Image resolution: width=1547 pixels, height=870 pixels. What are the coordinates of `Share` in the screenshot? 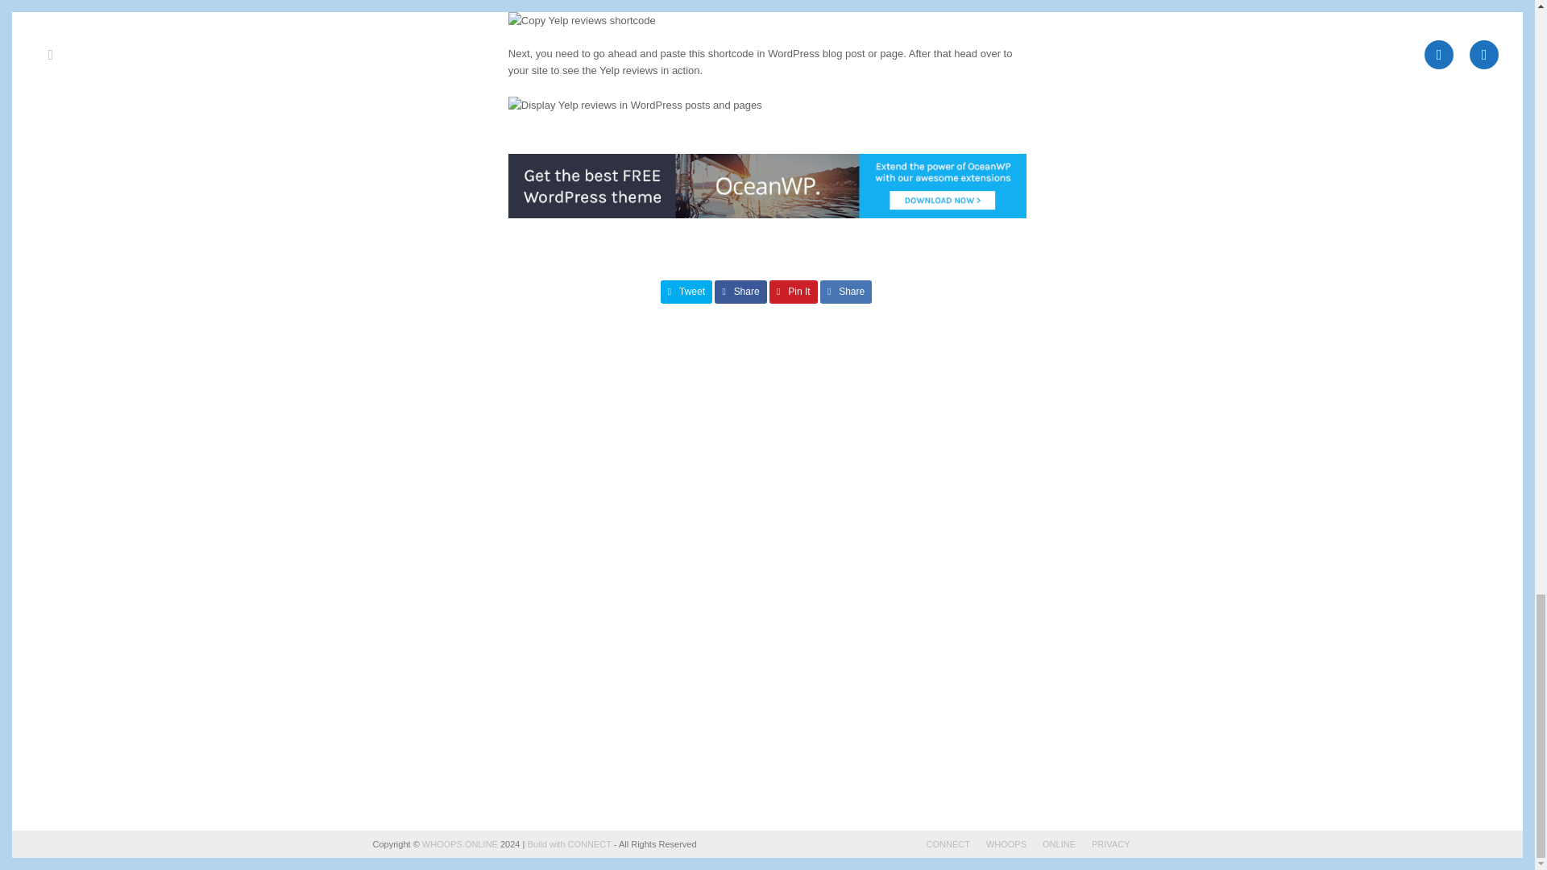 It's located at (846, 292).